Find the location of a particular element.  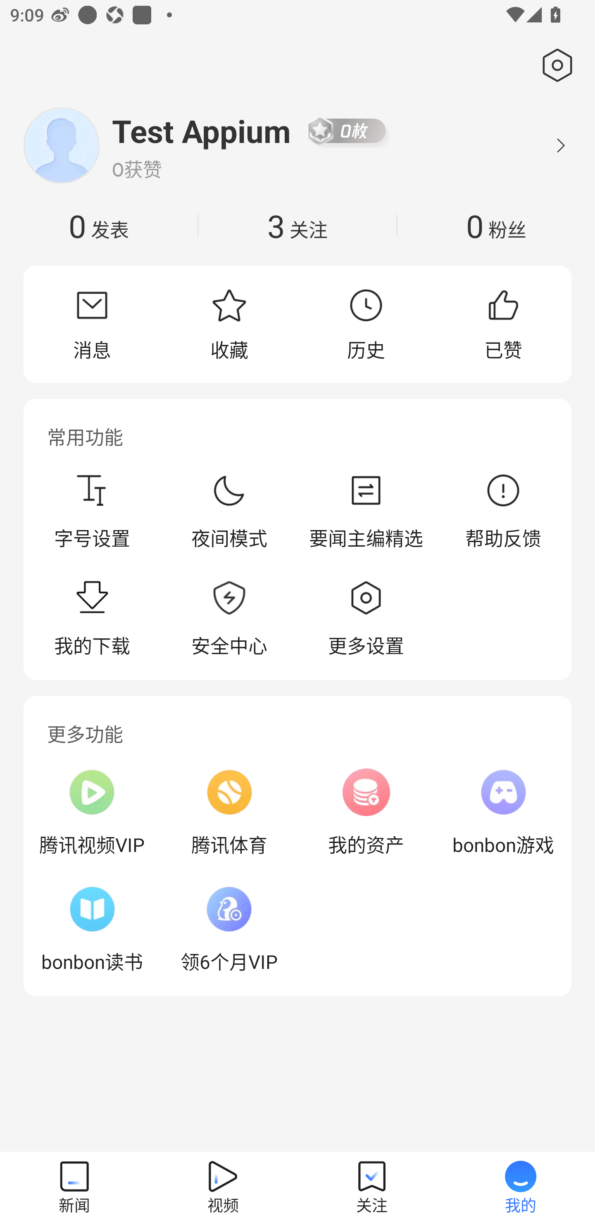

设置，可点击 is located at coordinates (555, 65).